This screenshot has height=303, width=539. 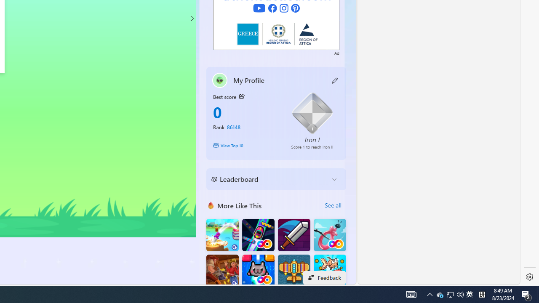 I want to click on Knife Flip, so click(x=222, y=235).